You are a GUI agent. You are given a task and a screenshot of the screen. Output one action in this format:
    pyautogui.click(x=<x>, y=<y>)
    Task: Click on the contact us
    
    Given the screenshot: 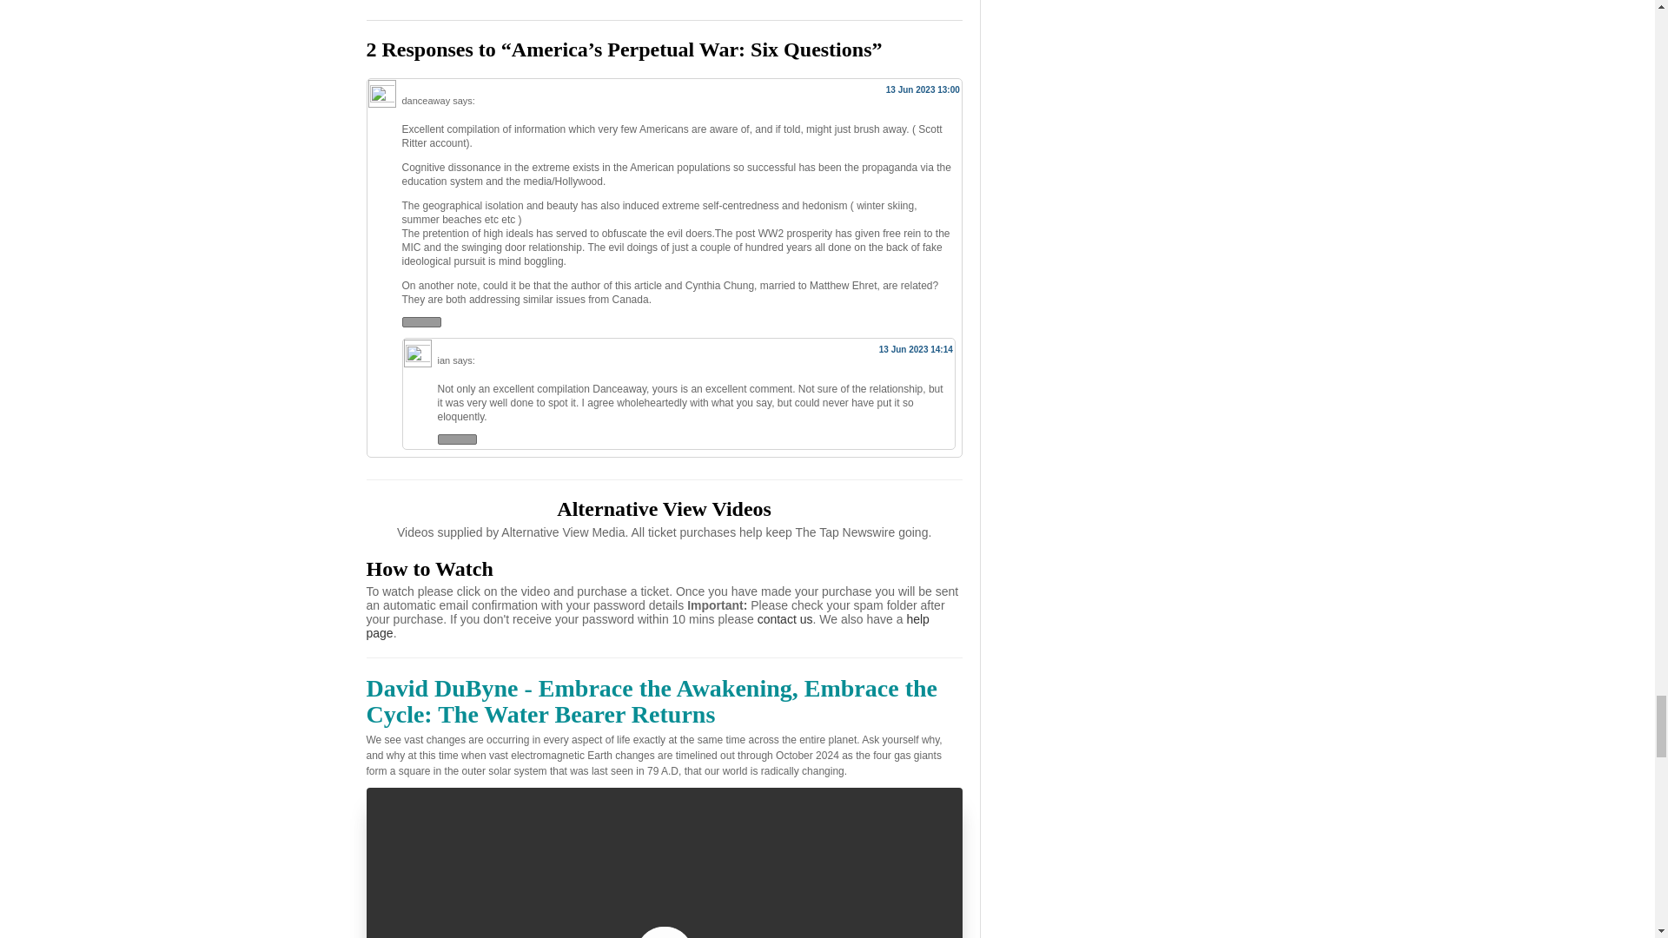 What is the action you would take?
    pyautogui.click(x=785, y=619)
    